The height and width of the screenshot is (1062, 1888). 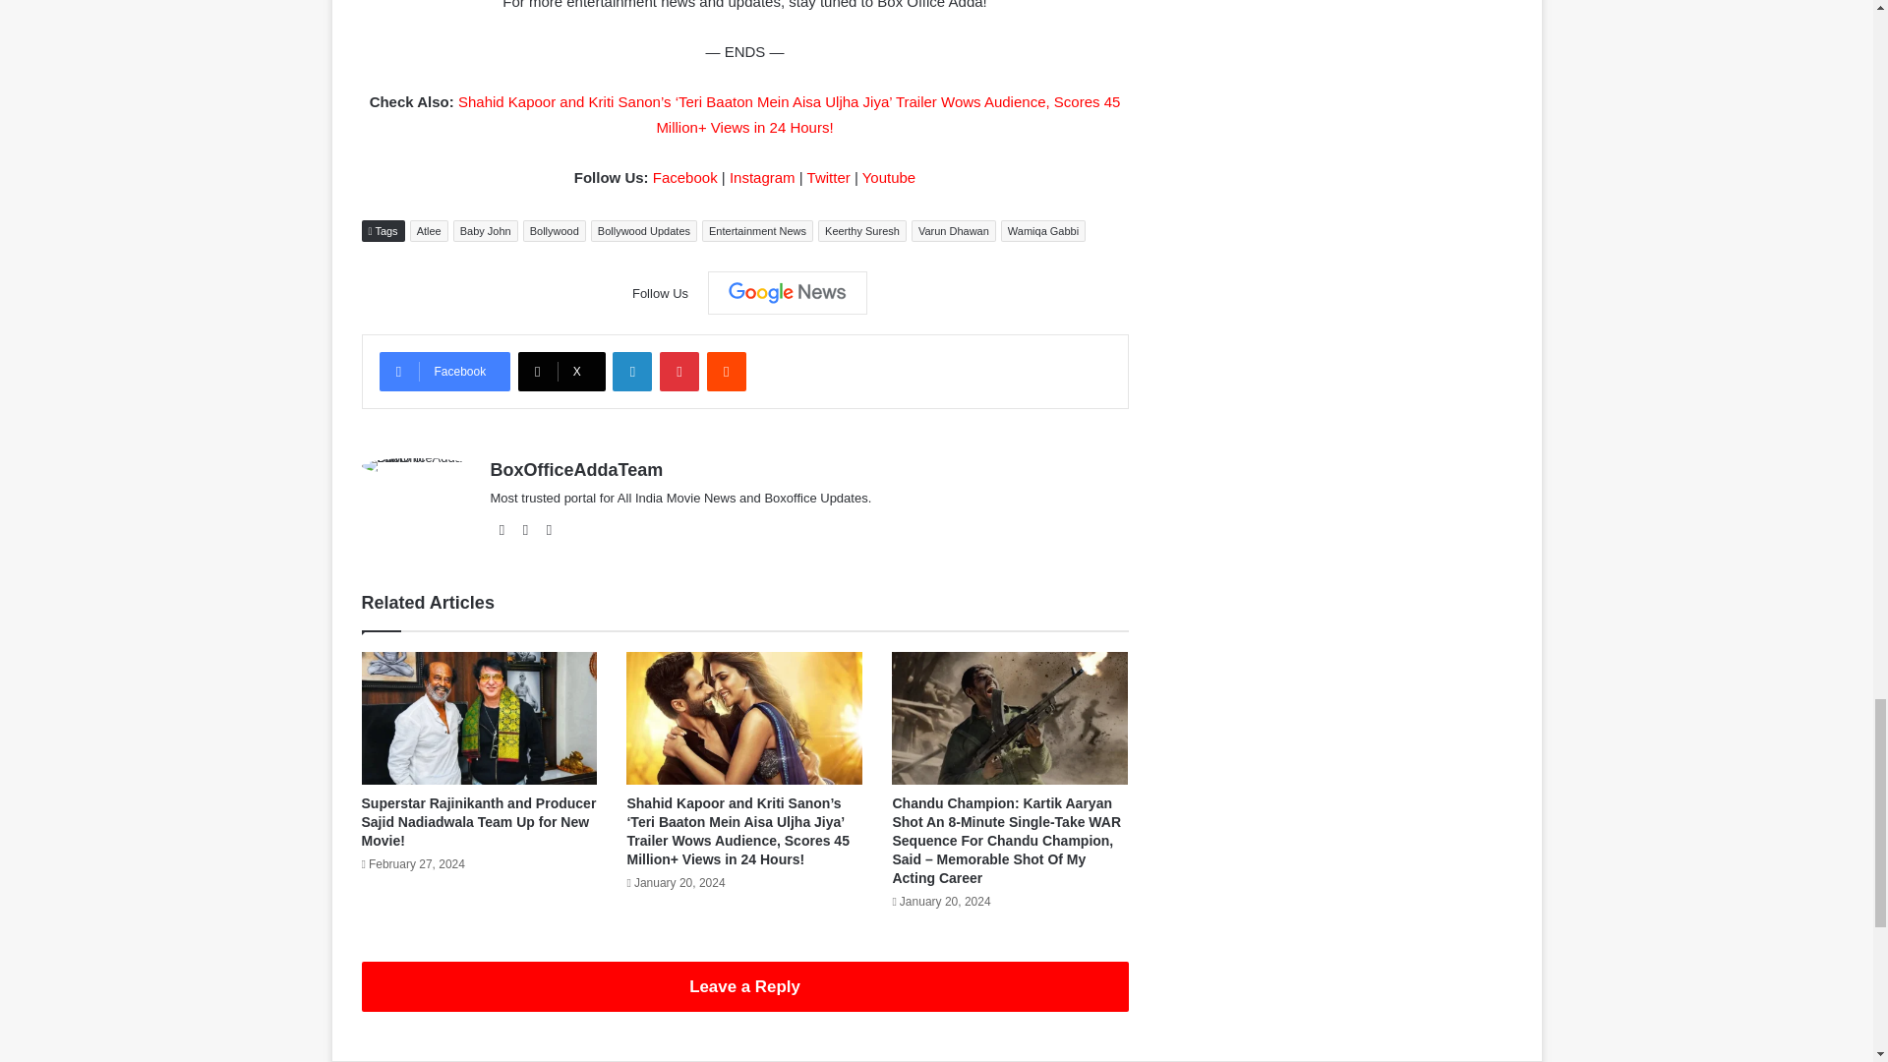 I want to click on LinkedIn, so click(x=631, y=372).